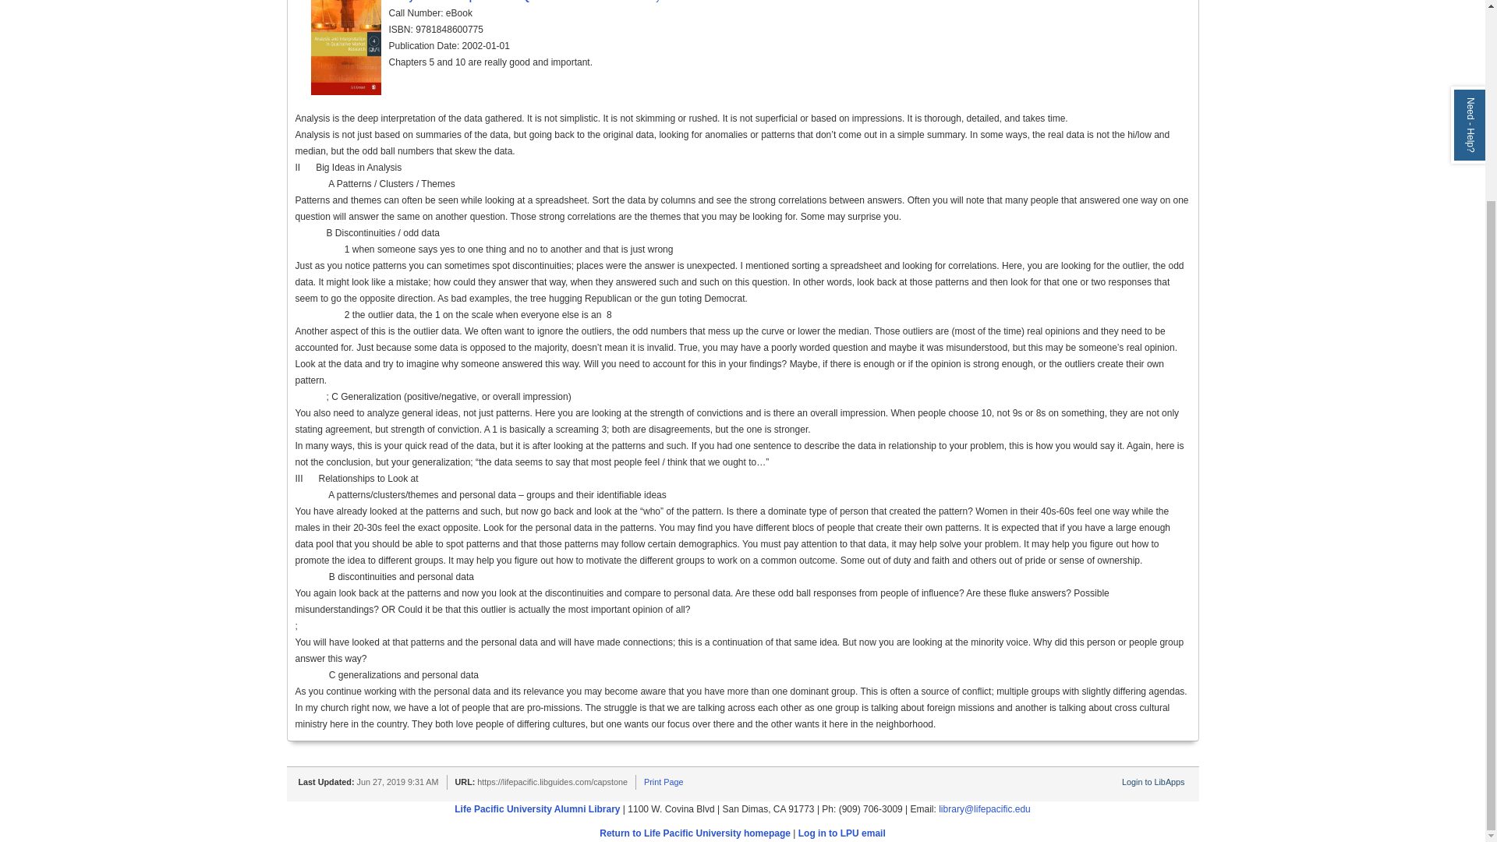 The height and width of the screenshot is (842, 1497). What do you see at coordinates (842, 833) in the screenshot?
I see `Log in to LPU email` at bounding box center [842, 833].